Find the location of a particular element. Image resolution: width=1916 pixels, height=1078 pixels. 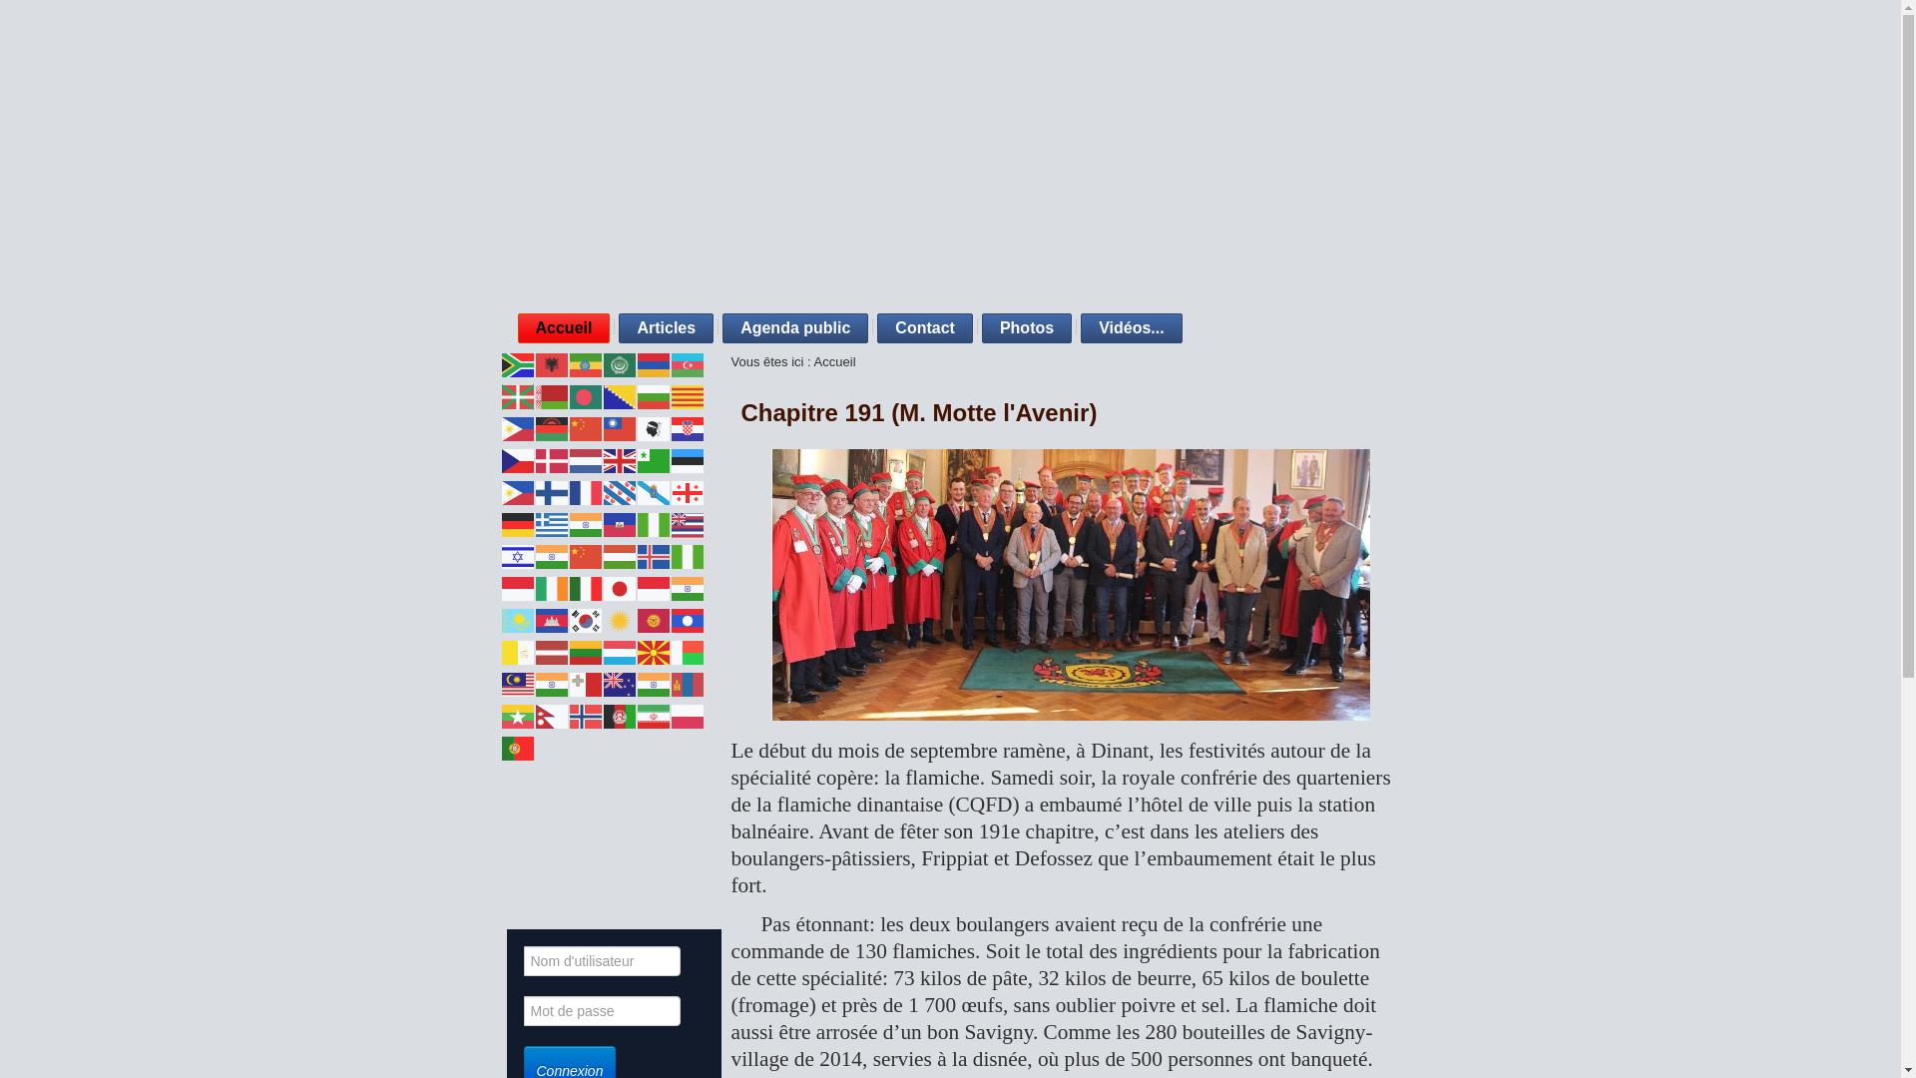

Azerbaijani is located at coordinates (688, 363).